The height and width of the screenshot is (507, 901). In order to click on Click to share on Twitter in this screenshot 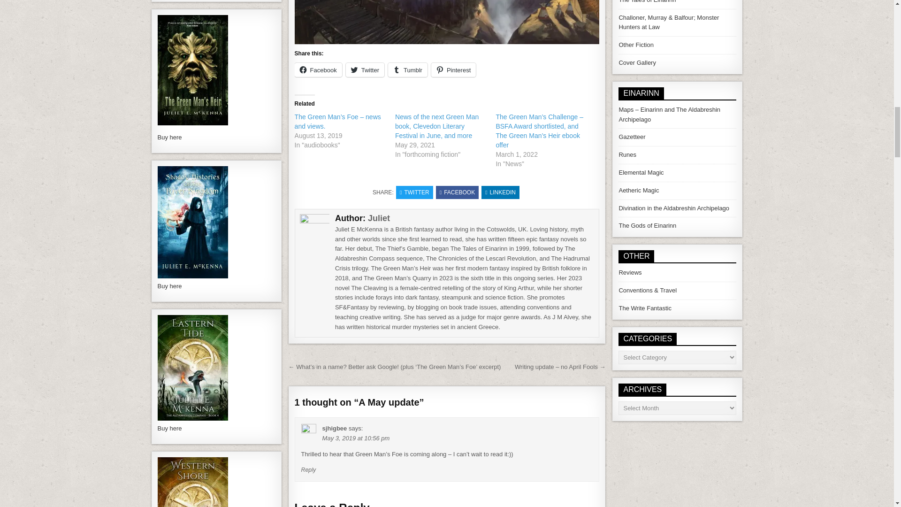, I will do `click(365, 69)`.